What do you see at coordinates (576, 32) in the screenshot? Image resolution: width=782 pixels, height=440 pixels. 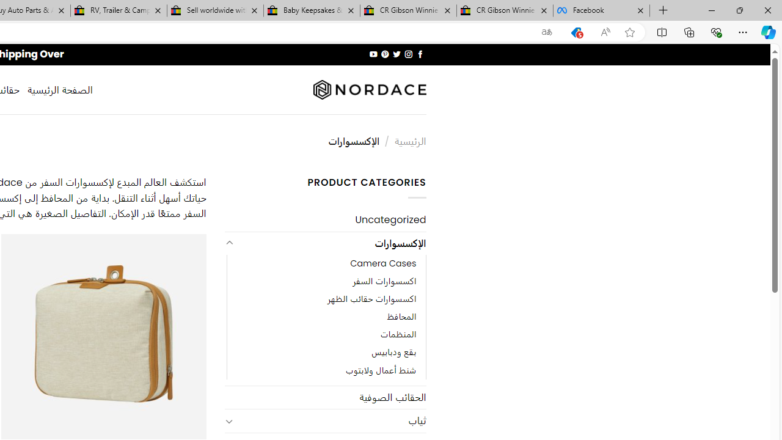 I see `This site has coupons! Shopping in Microsoft Edge, 5` at bounding box center [576, 32].